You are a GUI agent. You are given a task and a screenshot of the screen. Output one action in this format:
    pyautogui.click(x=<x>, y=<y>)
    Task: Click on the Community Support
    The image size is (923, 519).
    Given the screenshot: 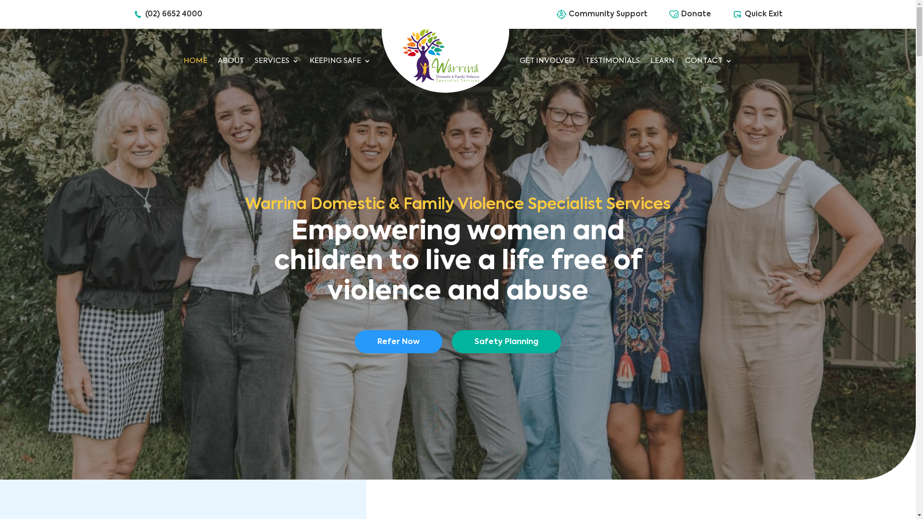 What is the action you would take?
    pyautogui.click(x=608, y=14)
    